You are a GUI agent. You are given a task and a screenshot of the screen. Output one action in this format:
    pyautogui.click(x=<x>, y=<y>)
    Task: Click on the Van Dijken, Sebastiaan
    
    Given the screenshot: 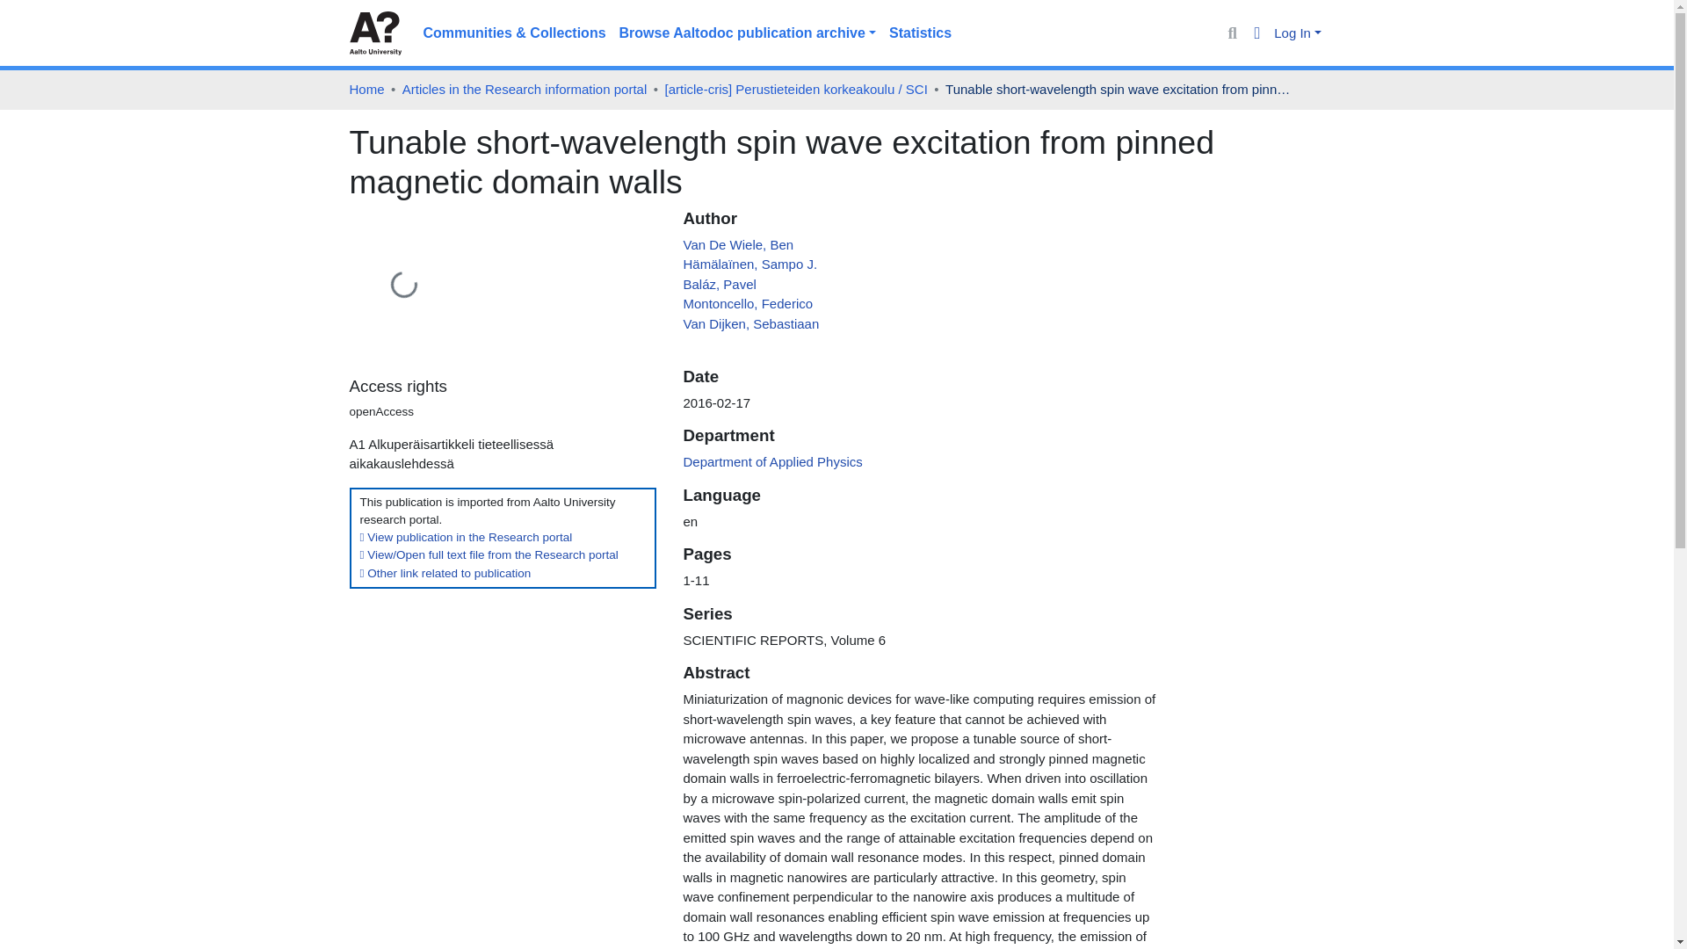 What is the action you would take?
    pyautogui.click(x=750, y=323)
    